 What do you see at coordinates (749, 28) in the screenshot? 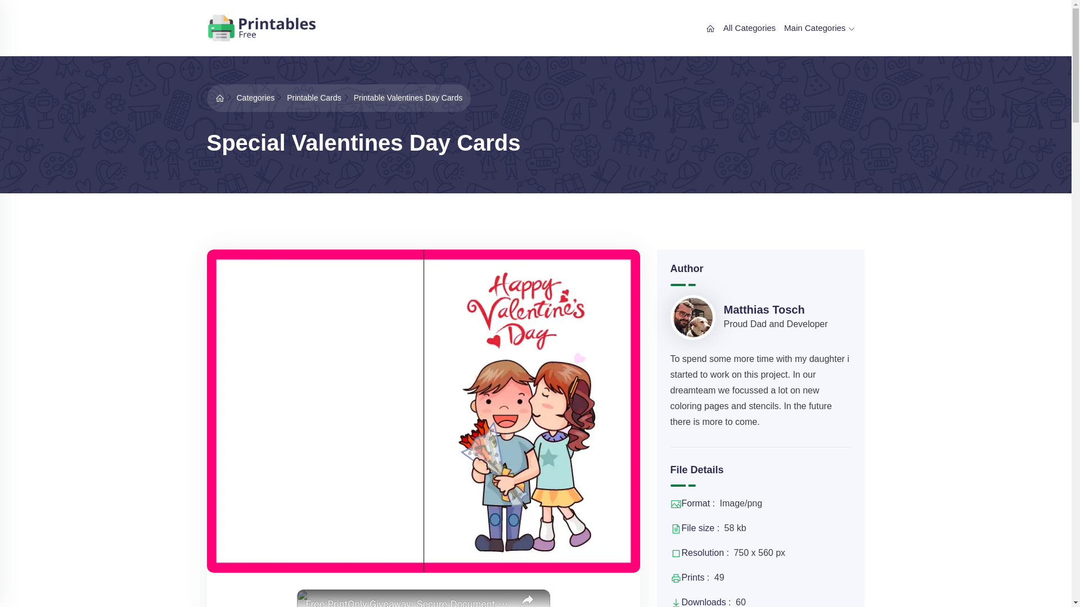
I see `All Categories` at bounding box center [749, 28].